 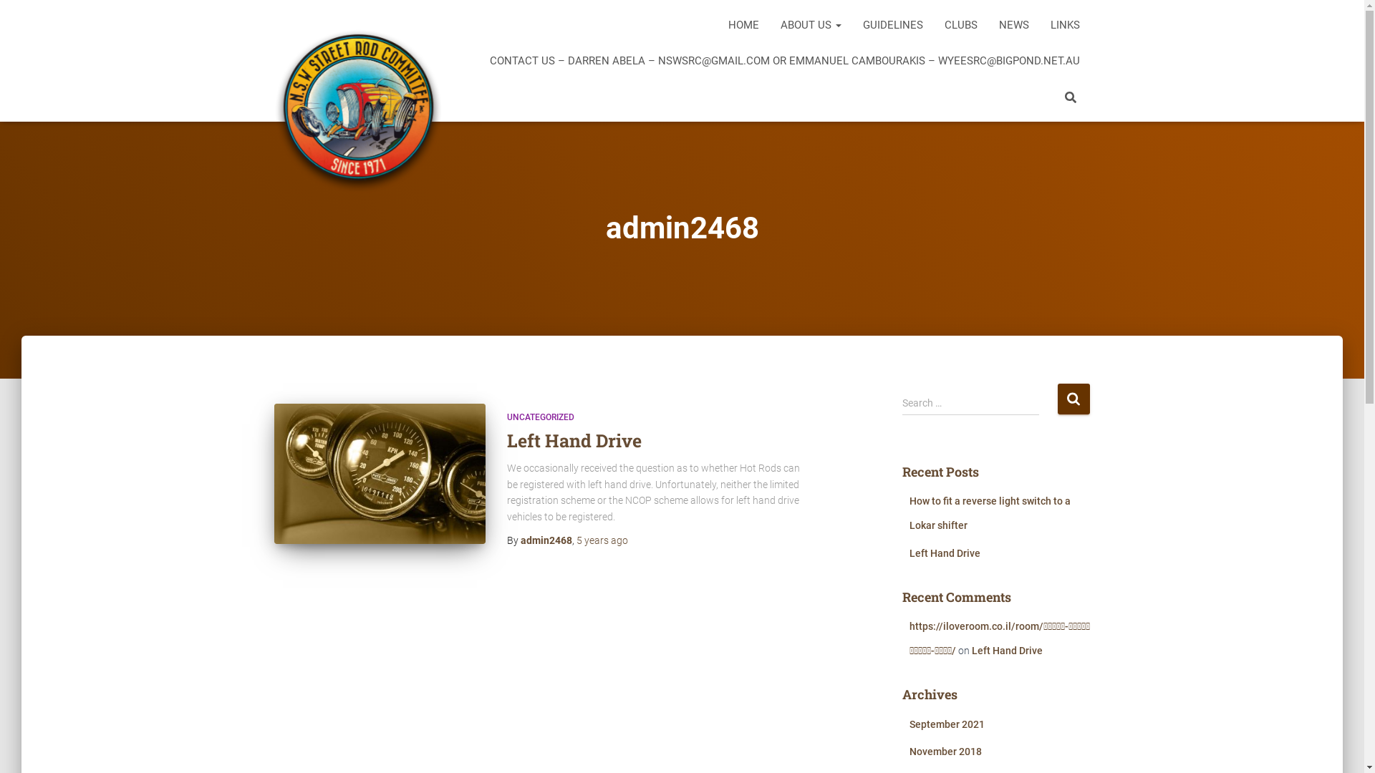 I want to click on Left Hand Drive, so click(x=380, y=474).